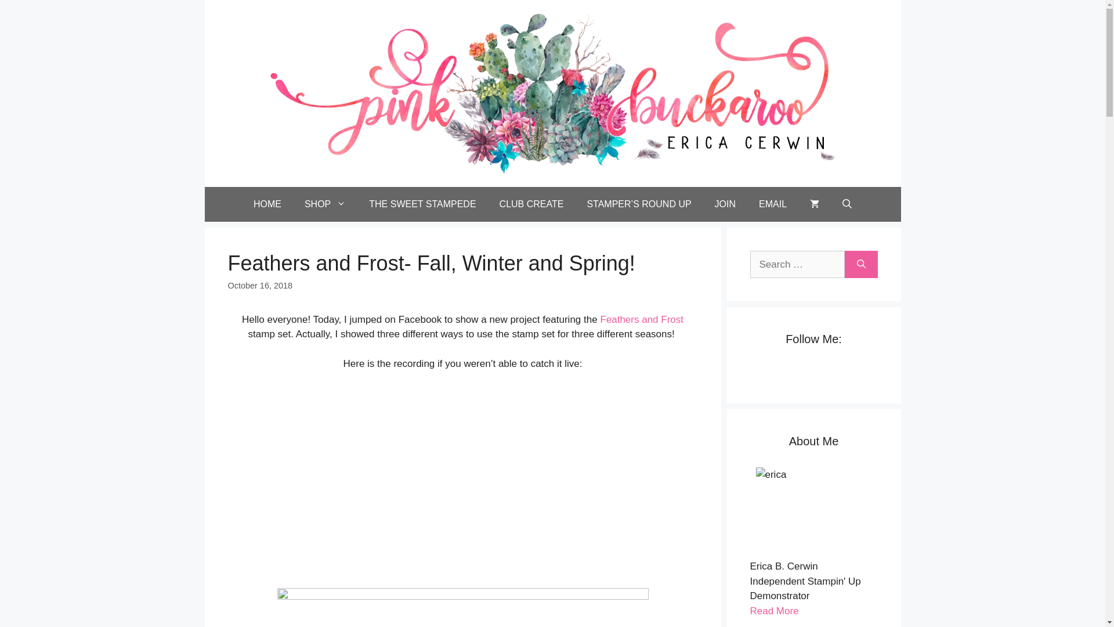 This screenshot has width=1114, height=627. Describe the element at coordinates (725, 204) in the screenshot. I see `JOIN` at that location.